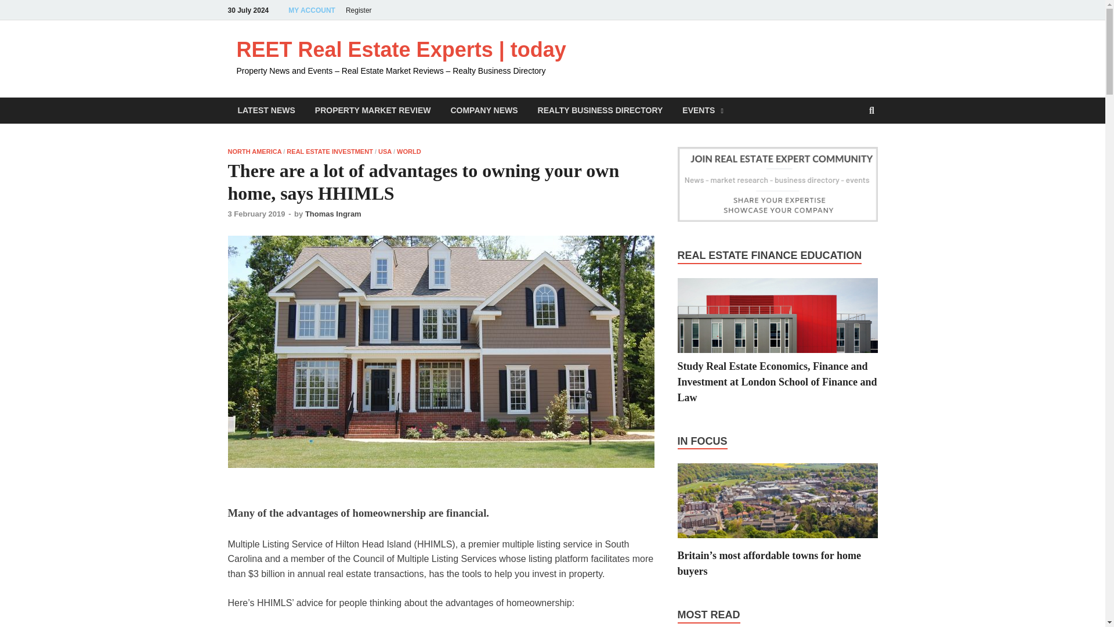  Describe the element at coordinates (330, 151) in the screenshot. I see `REAL ESTATE INVESTMENT` at that location.